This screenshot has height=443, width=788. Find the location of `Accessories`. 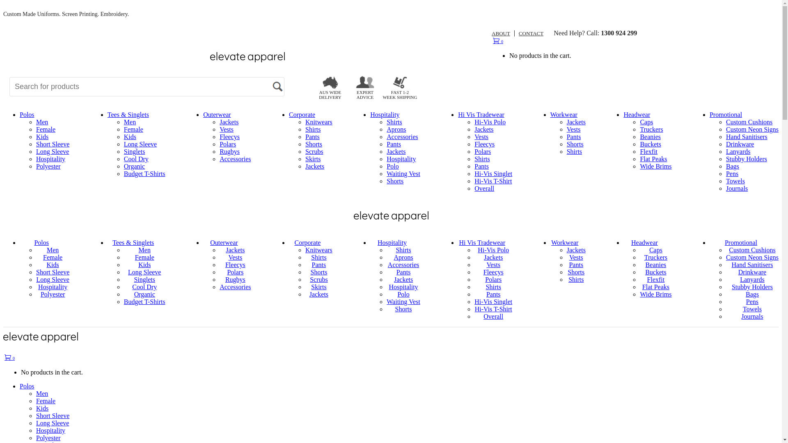

Accessories is located at coordinates (235, 159).